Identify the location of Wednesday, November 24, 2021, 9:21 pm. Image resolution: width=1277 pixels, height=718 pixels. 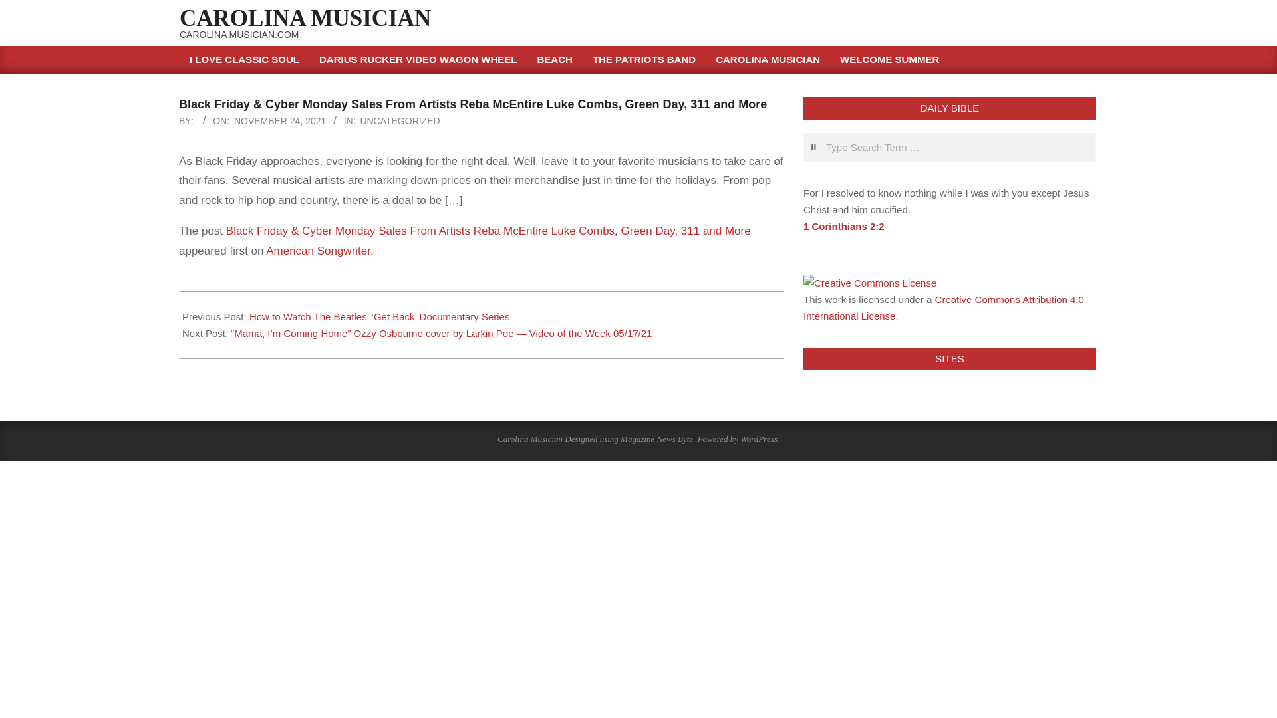
(279, 121).